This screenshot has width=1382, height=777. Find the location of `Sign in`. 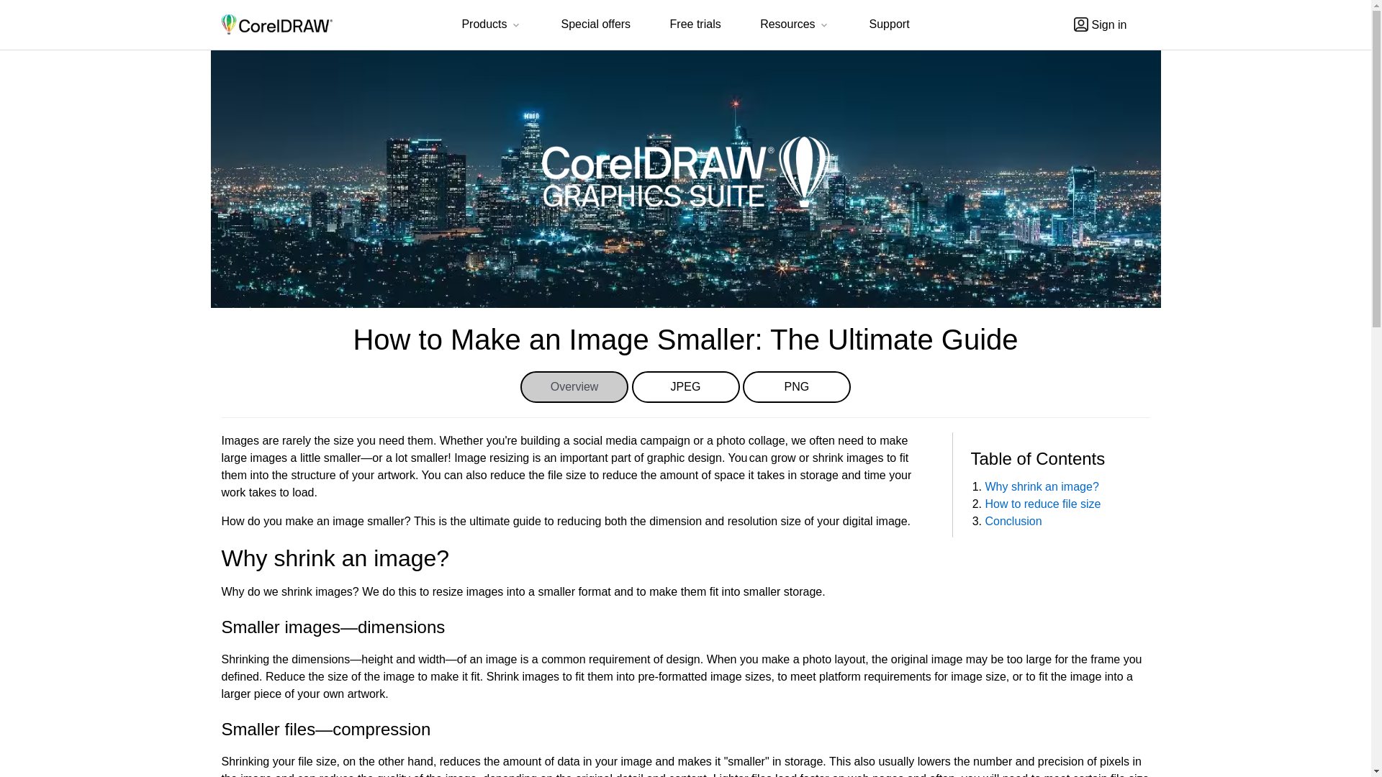

Sign in is located at coordinates (1100, 24).